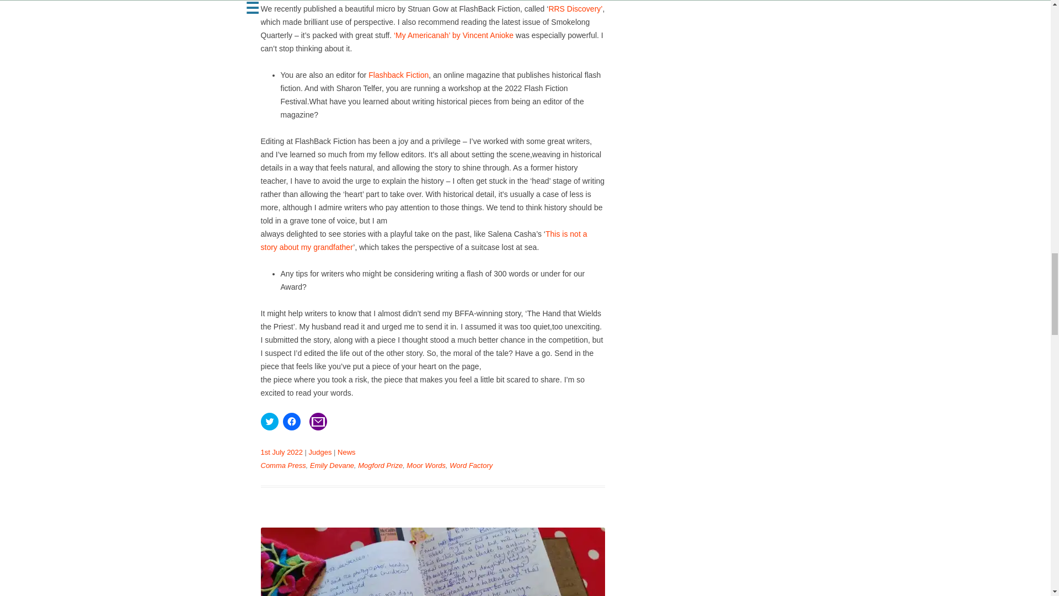 The height and width of the screenshot is (596, 1059). What do you see at coordinates (346, 453) in the screenshot?
I see `News` at bounding box center [346, 453].